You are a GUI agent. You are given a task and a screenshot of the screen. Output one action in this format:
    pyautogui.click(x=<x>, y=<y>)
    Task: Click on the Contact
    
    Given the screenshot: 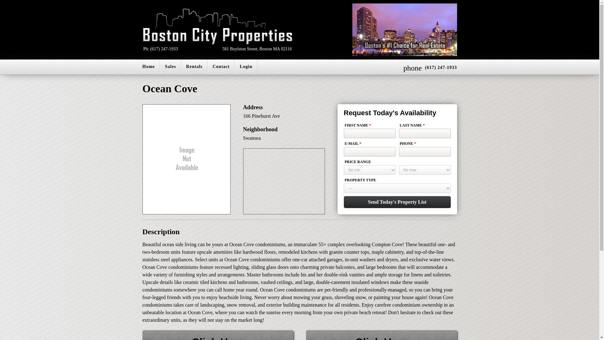 What is the action you would take?
    pyautogui.click(x=217, y=335)
    